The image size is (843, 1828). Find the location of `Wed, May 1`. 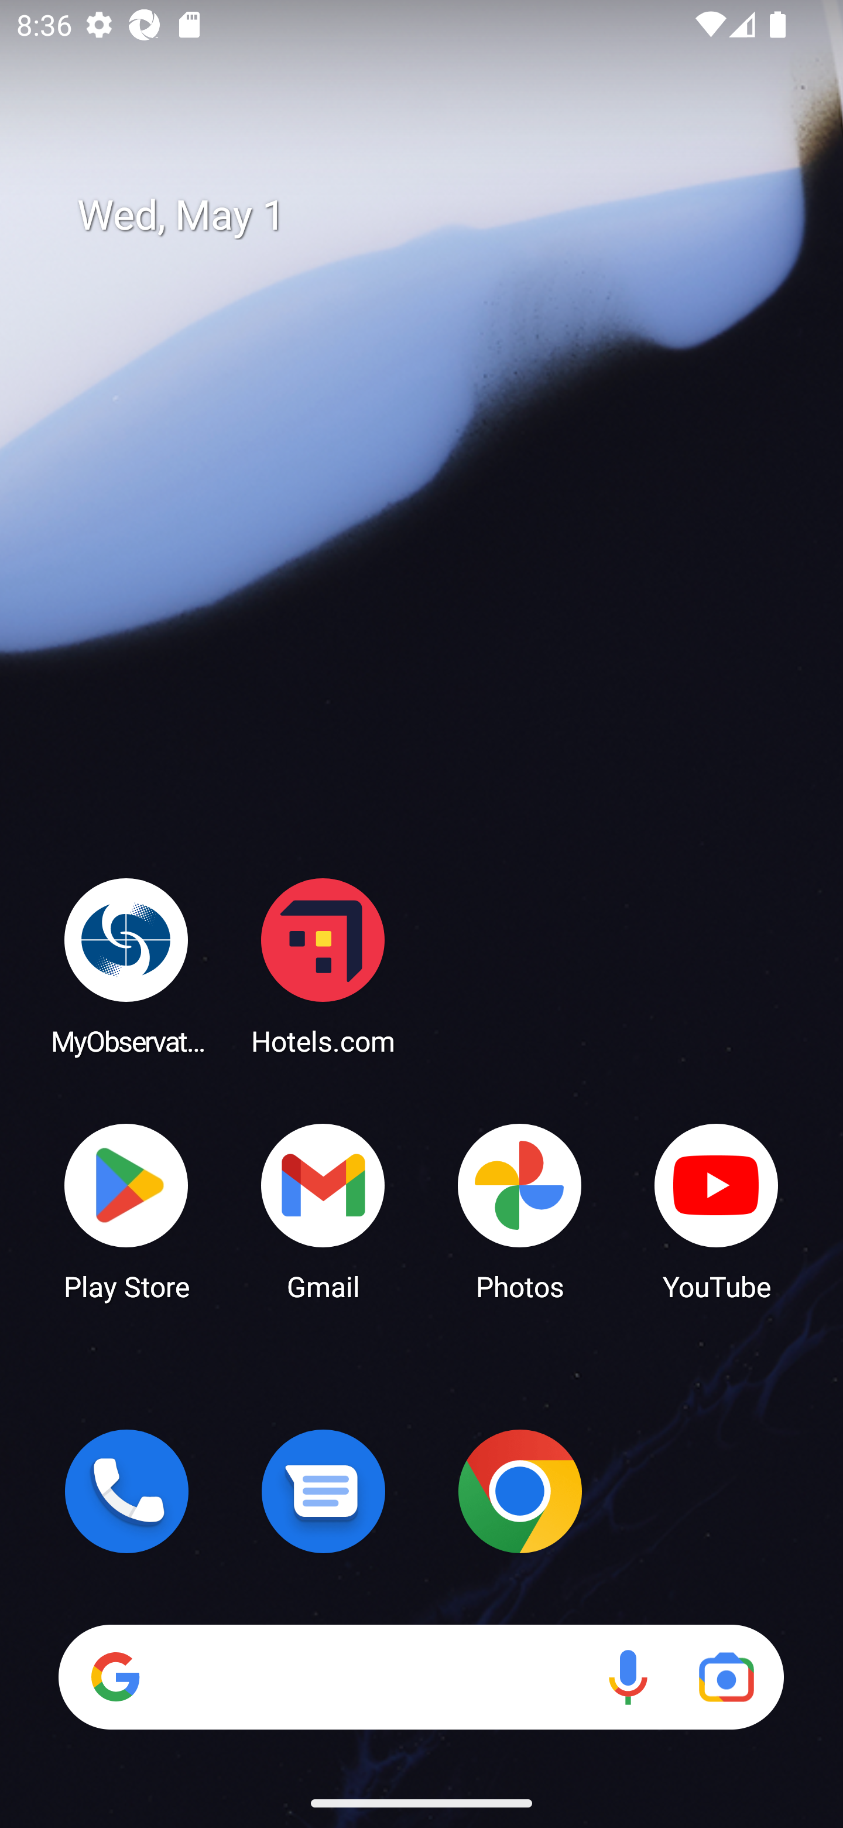

Wed, May 1 is located at coordinates (438, 216).